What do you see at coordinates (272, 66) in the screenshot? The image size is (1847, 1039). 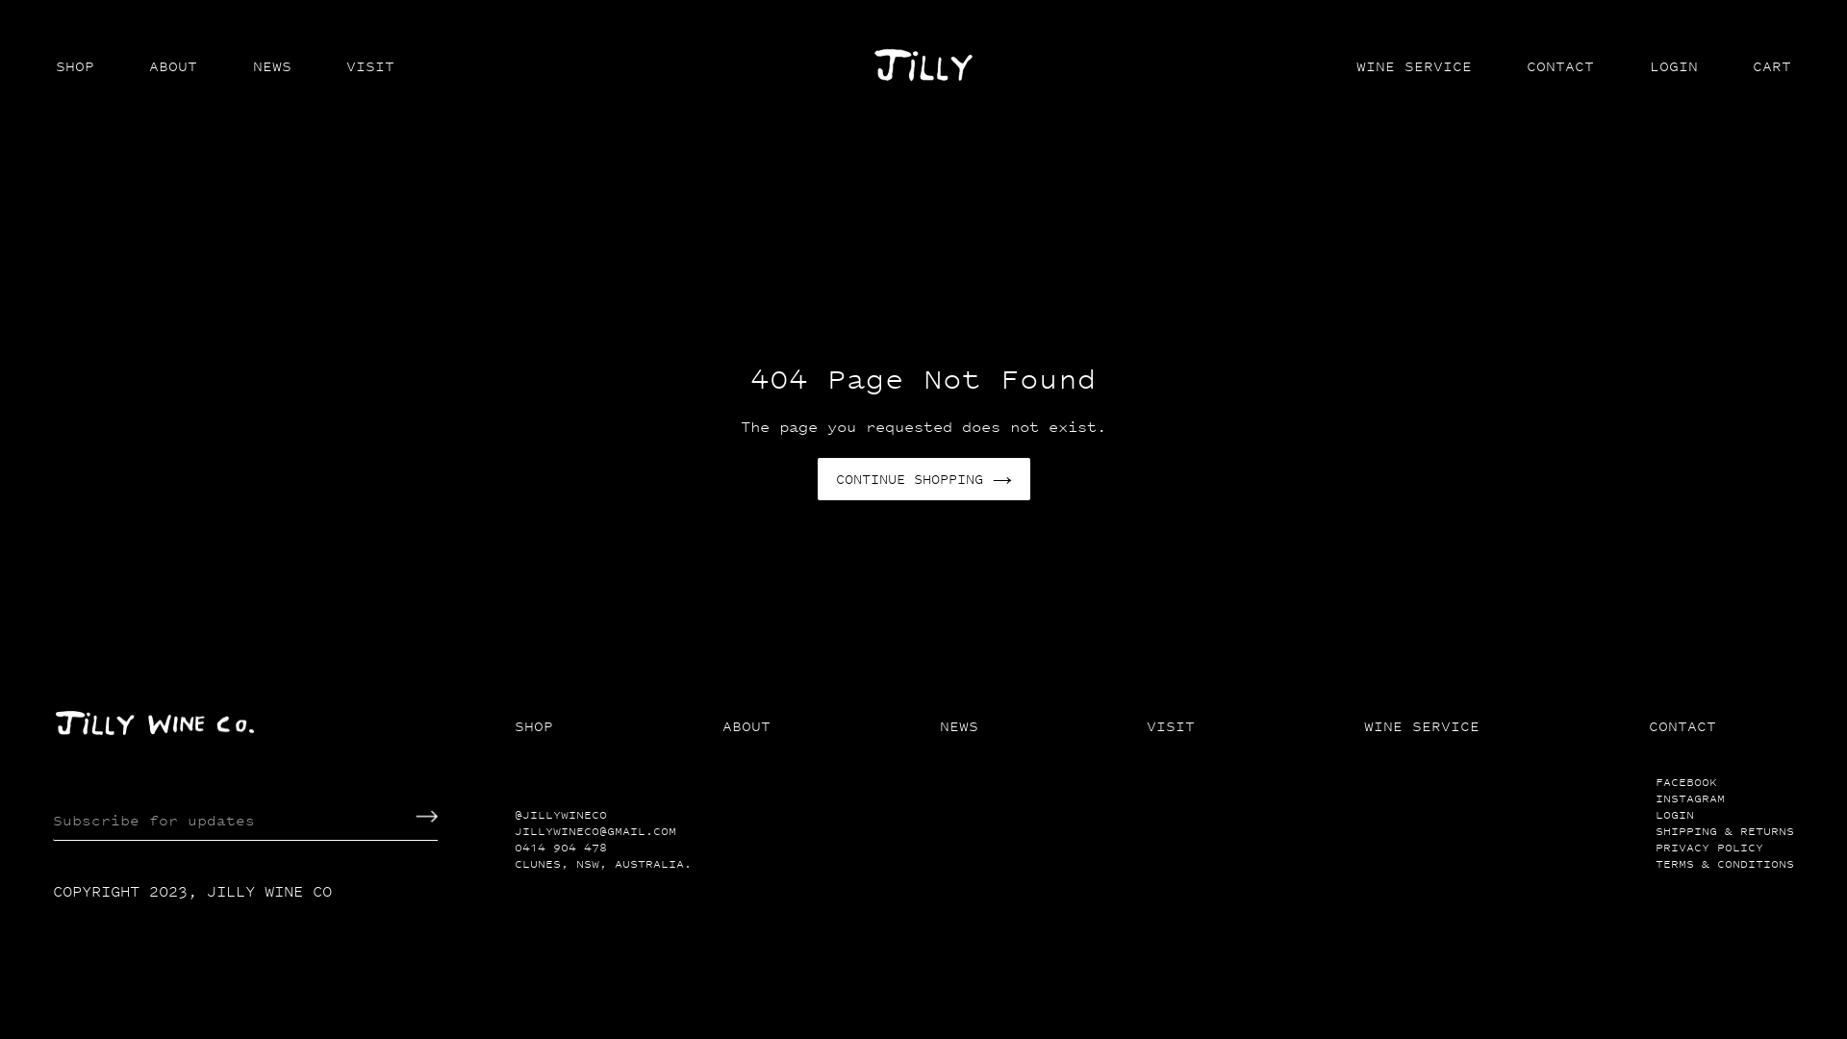 I see `NEWS` at bounding box center [272, 66].